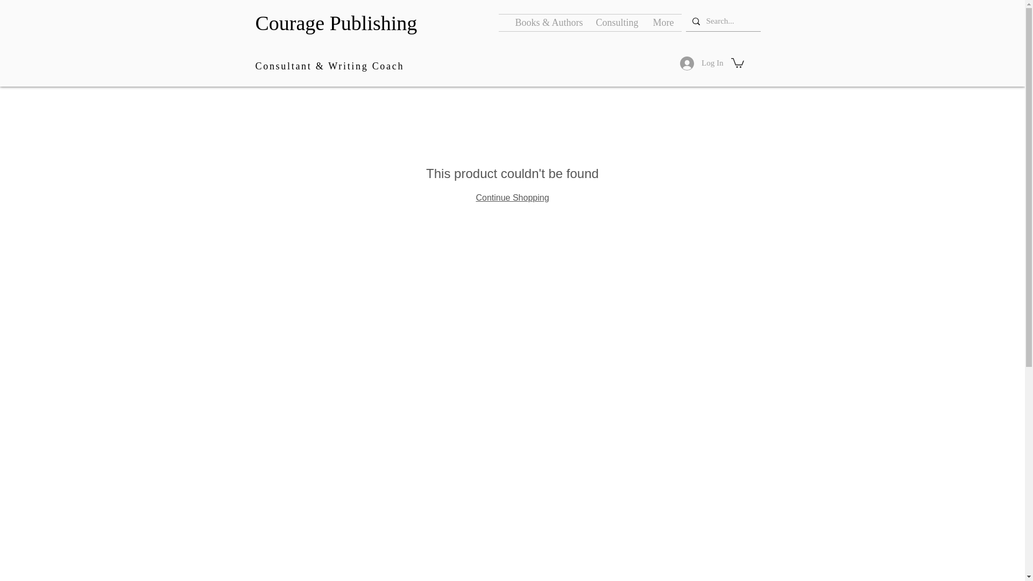 Image resolution: width=1033 pixels, height=581 pixels. I want to click on Continue Shopping, so click(512, 197).